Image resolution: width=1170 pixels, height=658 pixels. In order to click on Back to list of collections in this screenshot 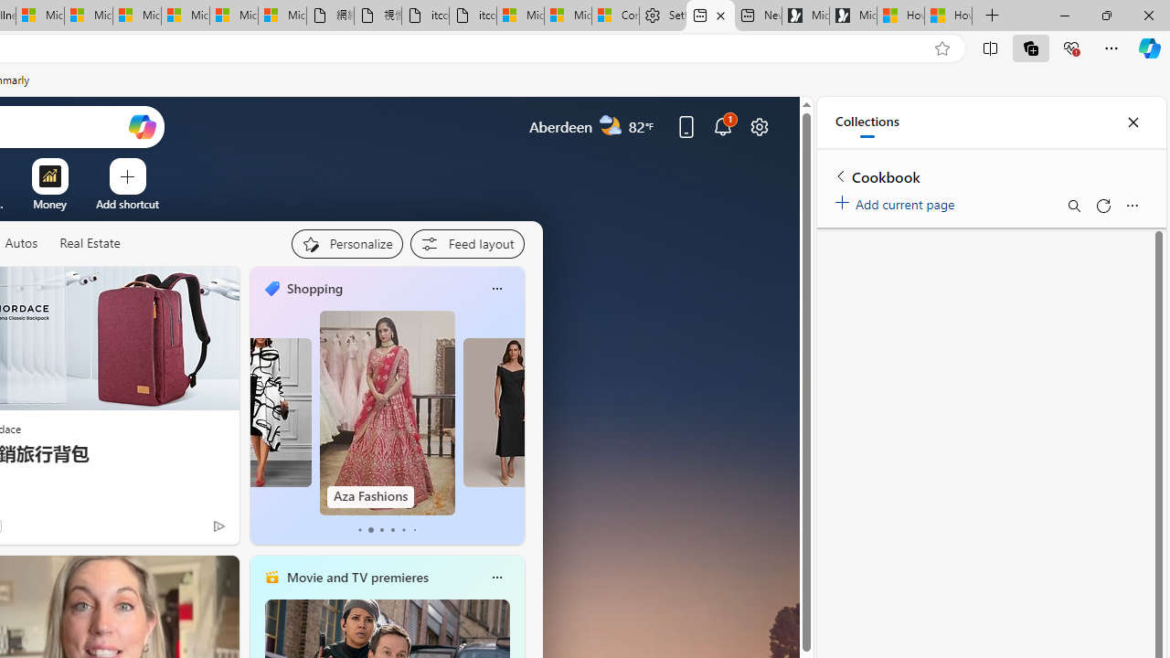, I will do `click(841, 175)`.